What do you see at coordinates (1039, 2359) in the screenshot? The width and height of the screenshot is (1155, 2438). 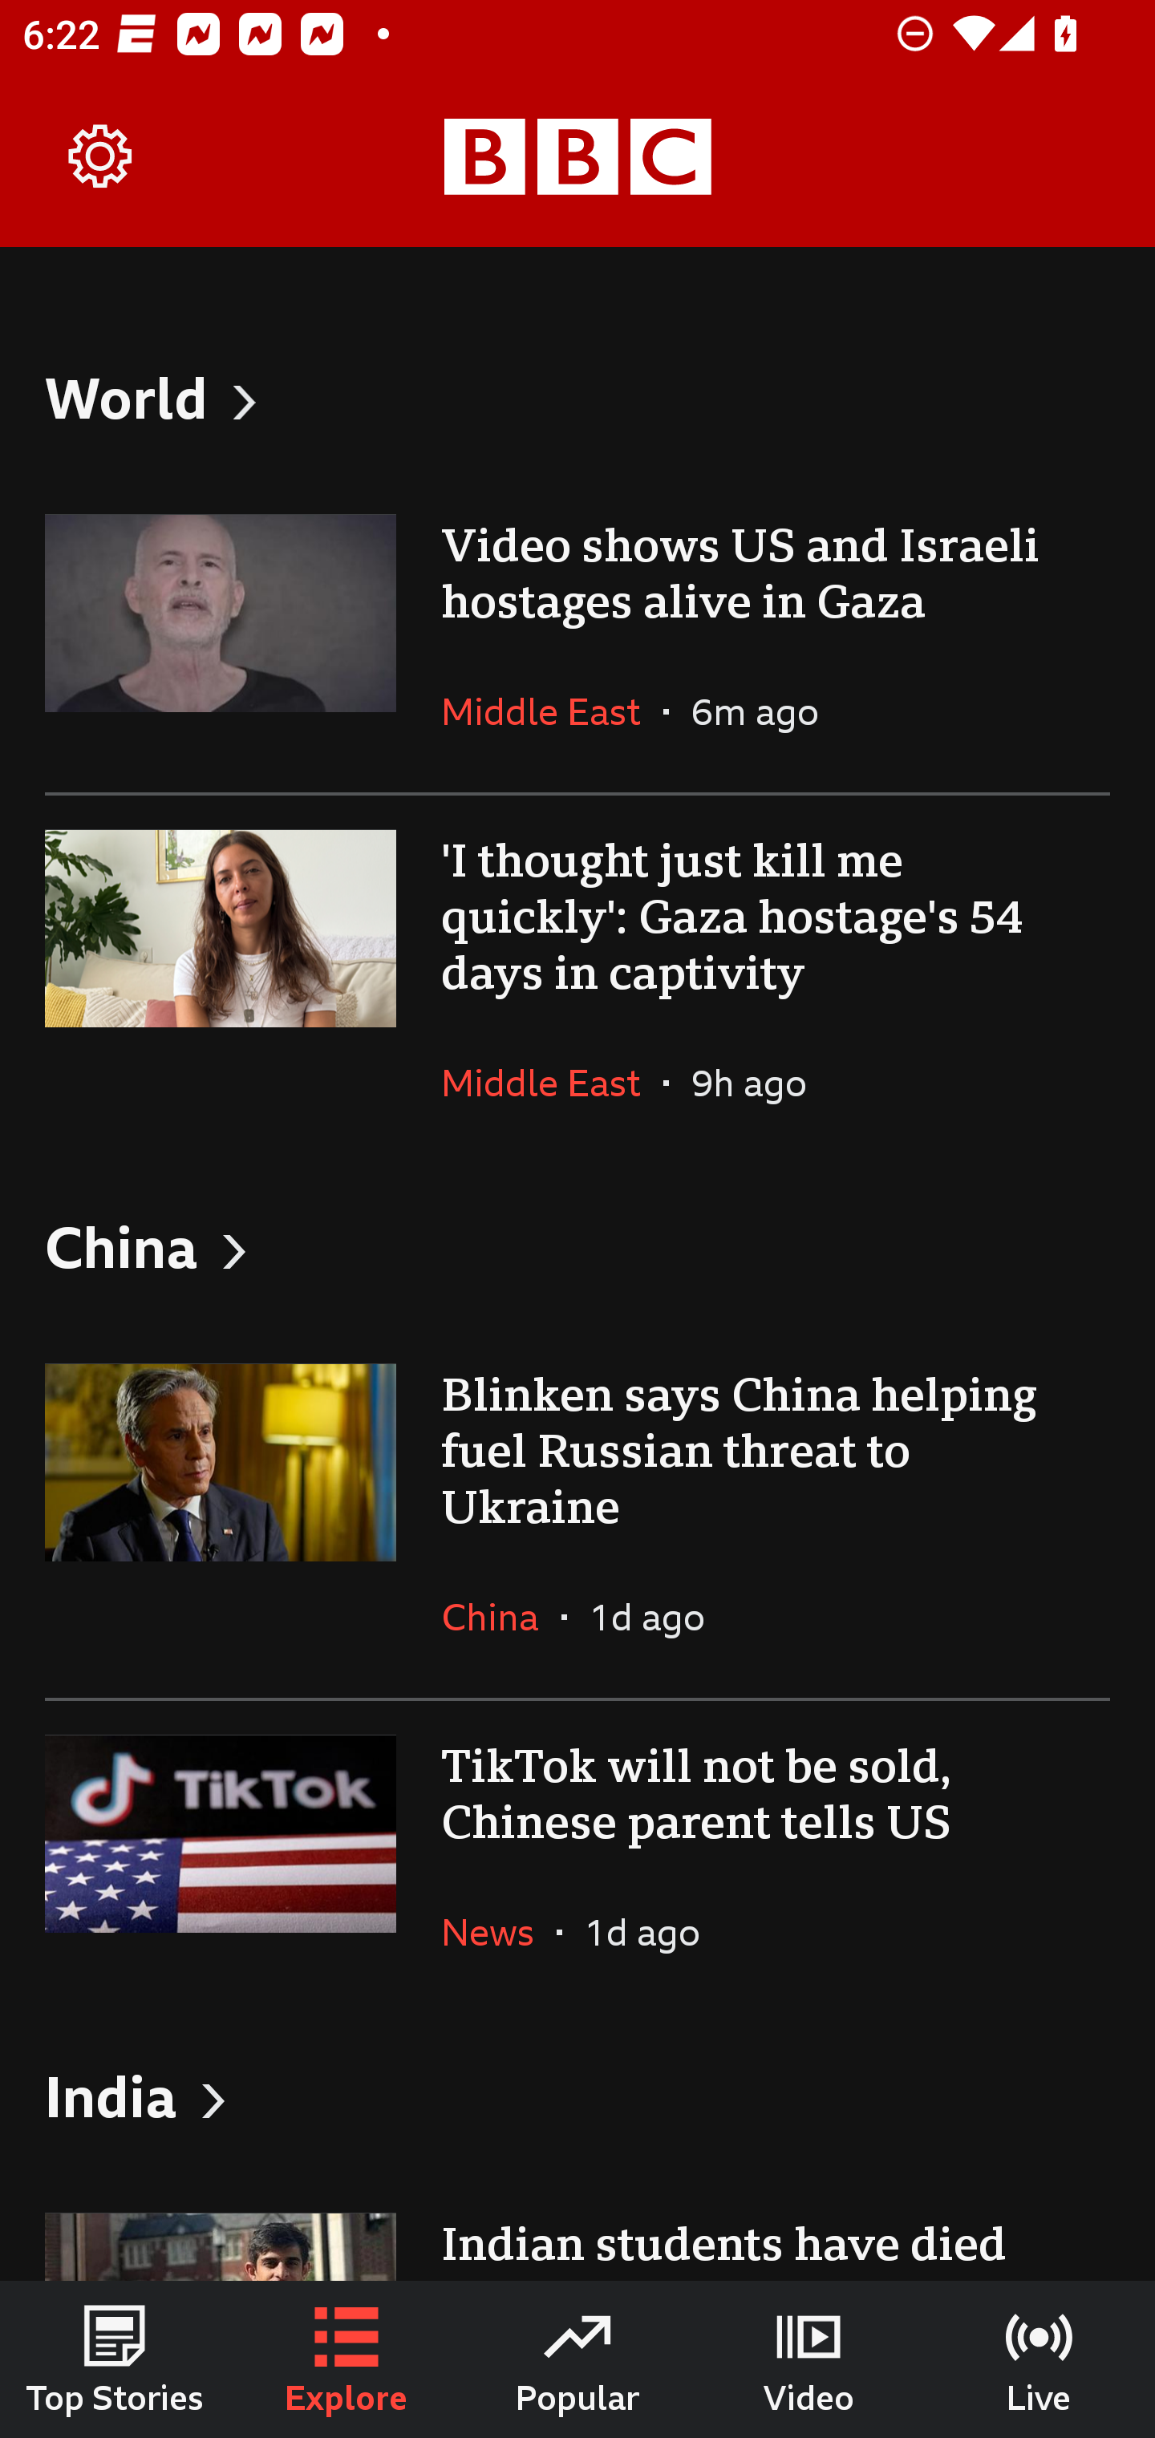 I see `Live` at bounding box center [1039, 2359].